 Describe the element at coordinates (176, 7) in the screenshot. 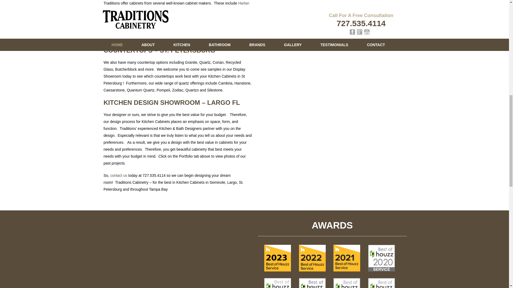

I see `Harlan Cabinets` at that location.